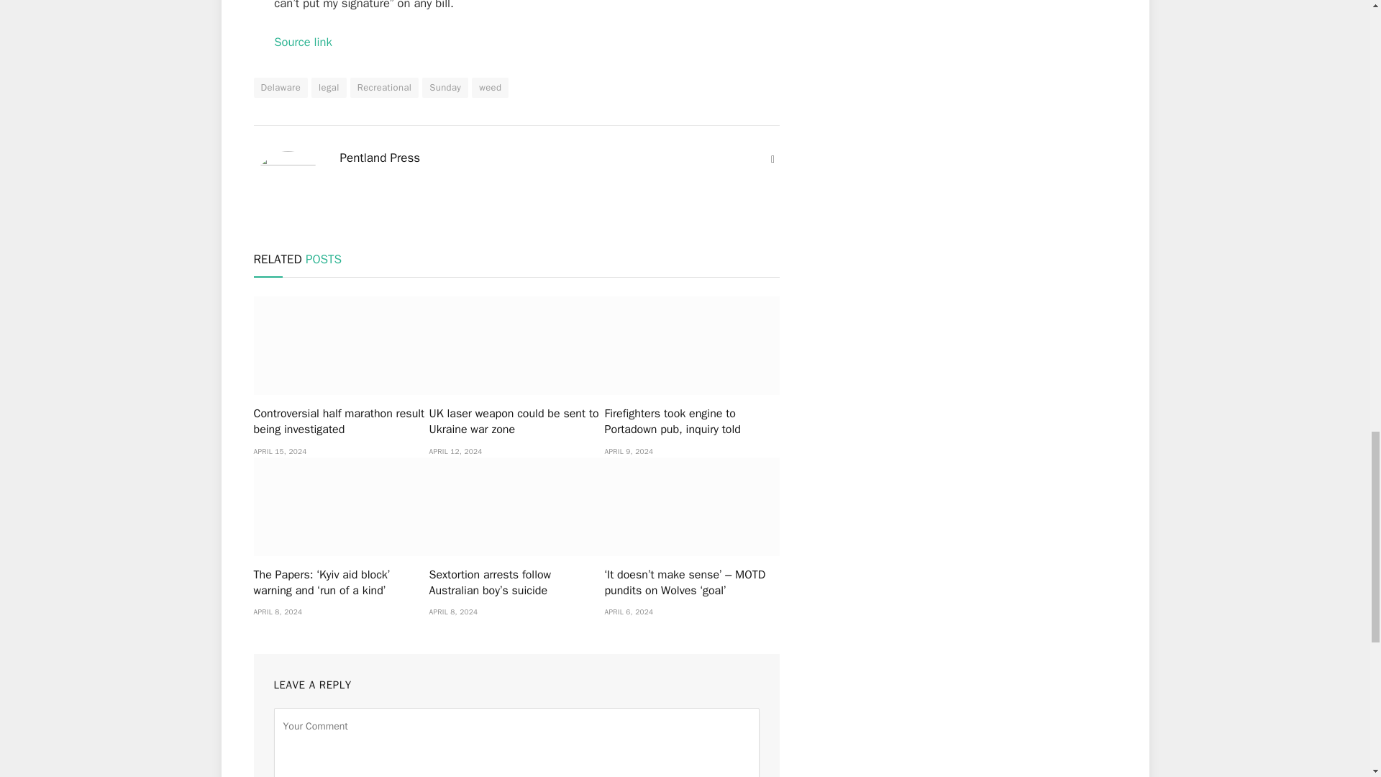 This screenshot has height=777, width=1381. Describe the element at coordinates (445, 88) in the screenshot. I see `Sunday` at that location.